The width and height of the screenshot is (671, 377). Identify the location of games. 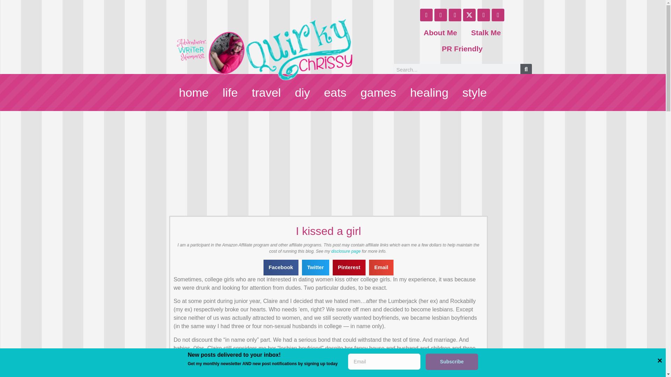
(377, 92).